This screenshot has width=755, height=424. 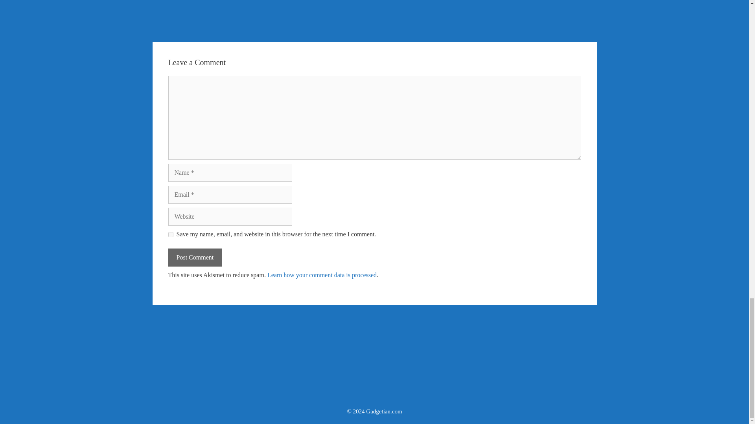 What do you see at coordinates (374, 17) in the screenshot?
I see `Advertisement` at bounding box center [374, 17].